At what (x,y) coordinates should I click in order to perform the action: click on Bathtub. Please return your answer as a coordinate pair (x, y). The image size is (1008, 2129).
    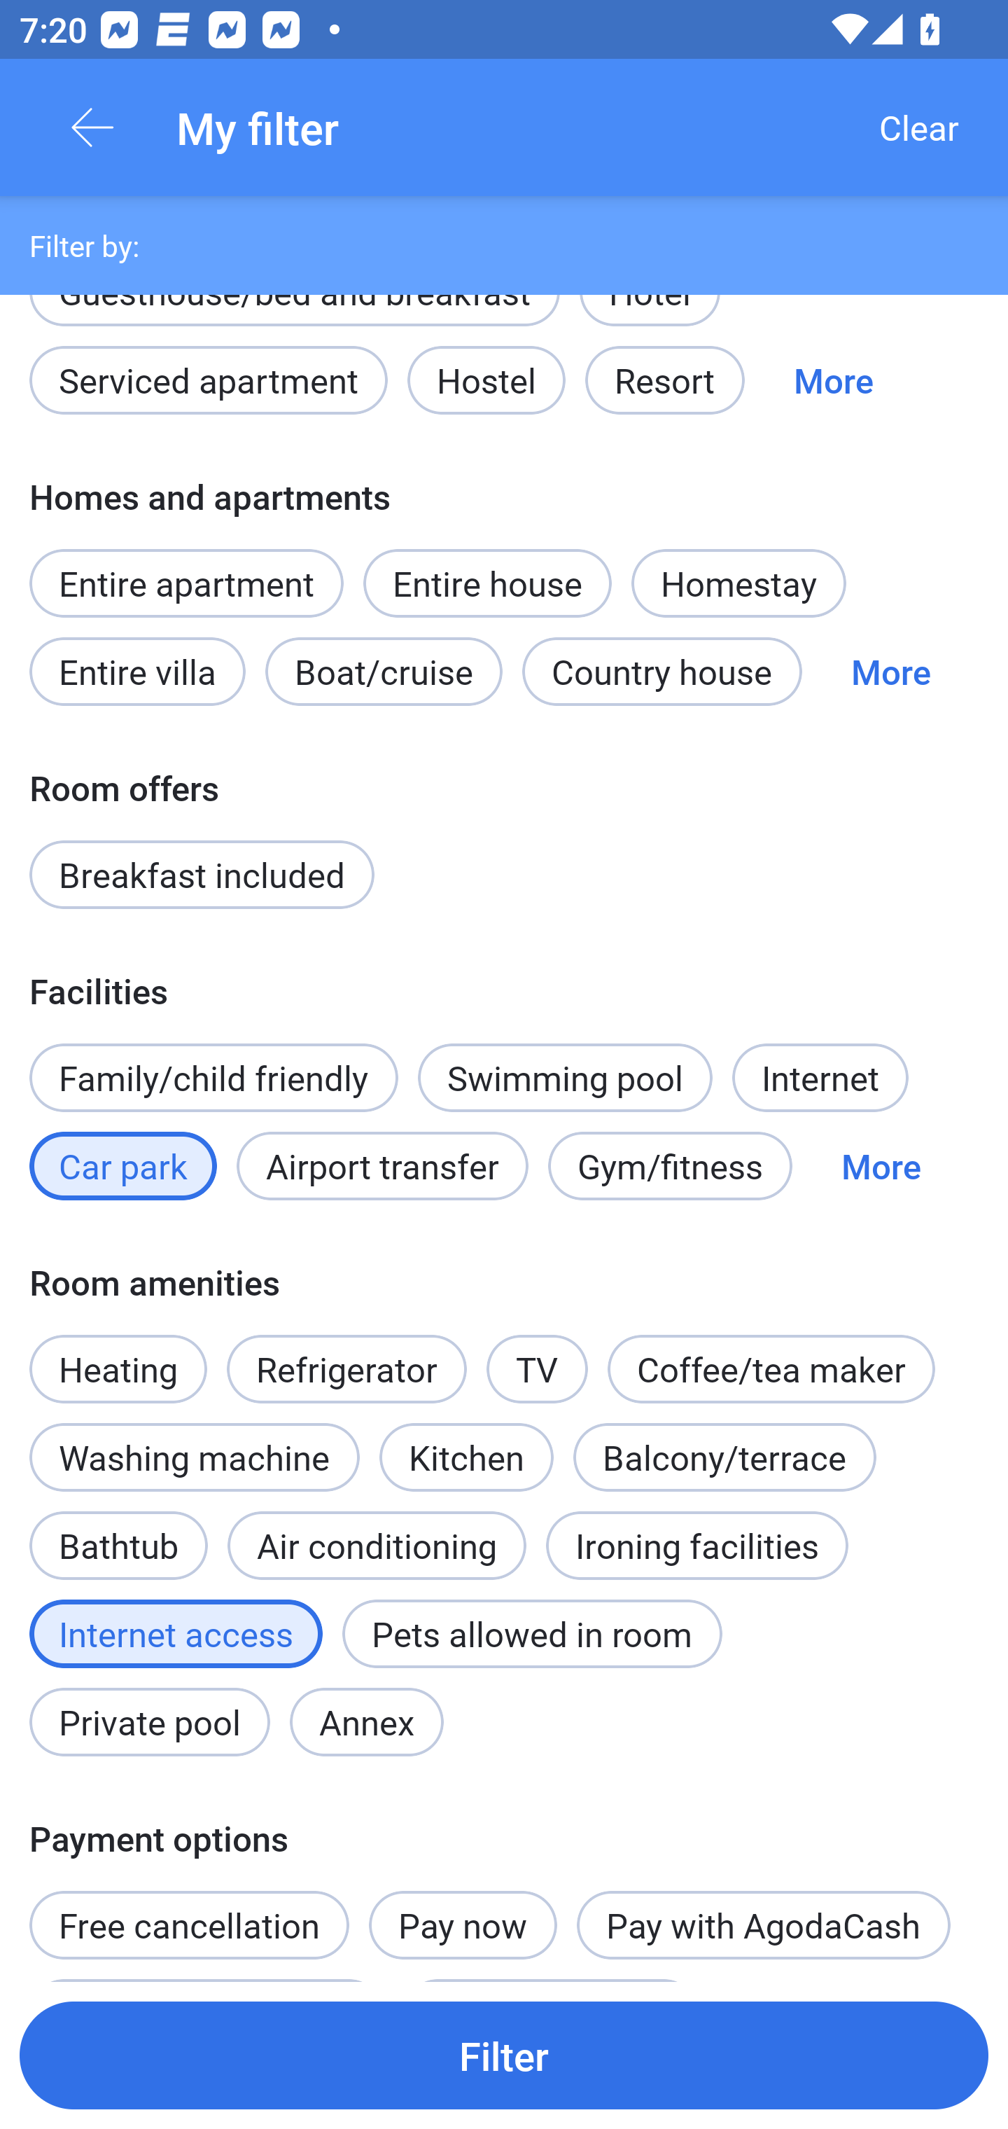
    Looking at the image, I should click on (118, 1530).